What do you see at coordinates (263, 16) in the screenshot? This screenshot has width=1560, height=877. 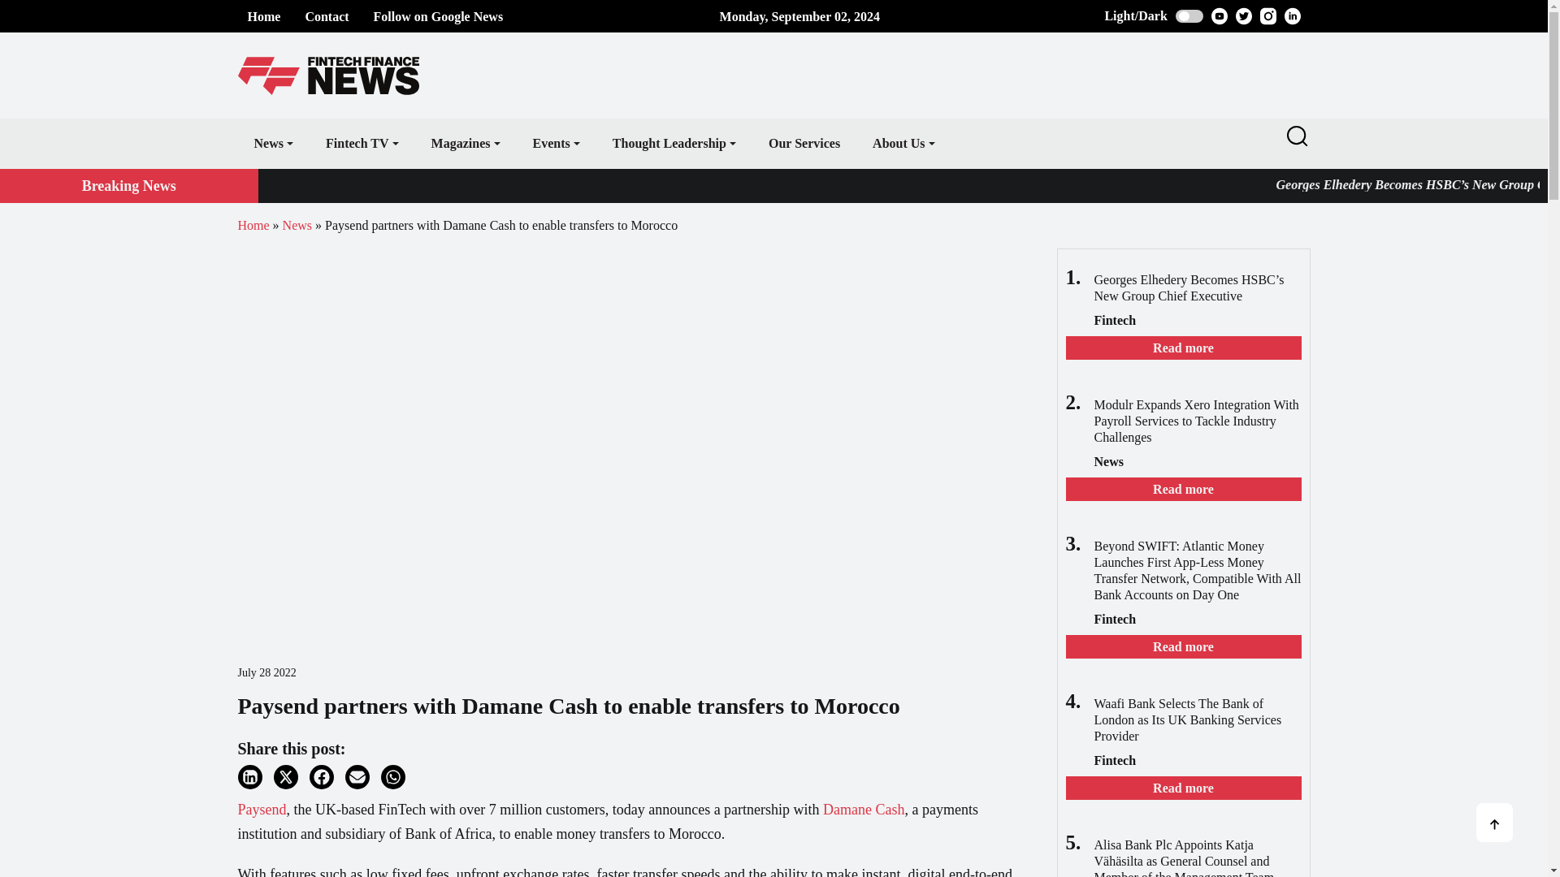 I see `Home` at bounding box center [263, 16].